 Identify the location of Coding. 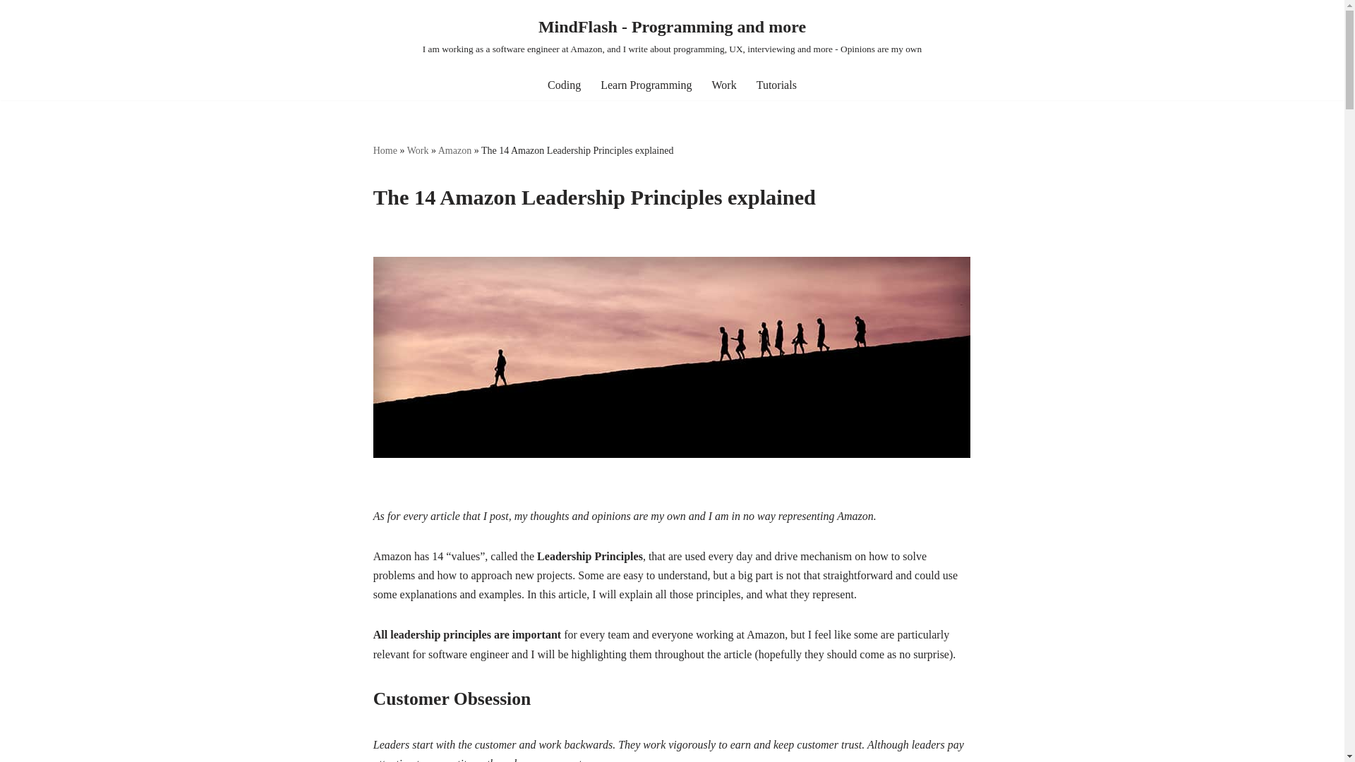
(564, 85).